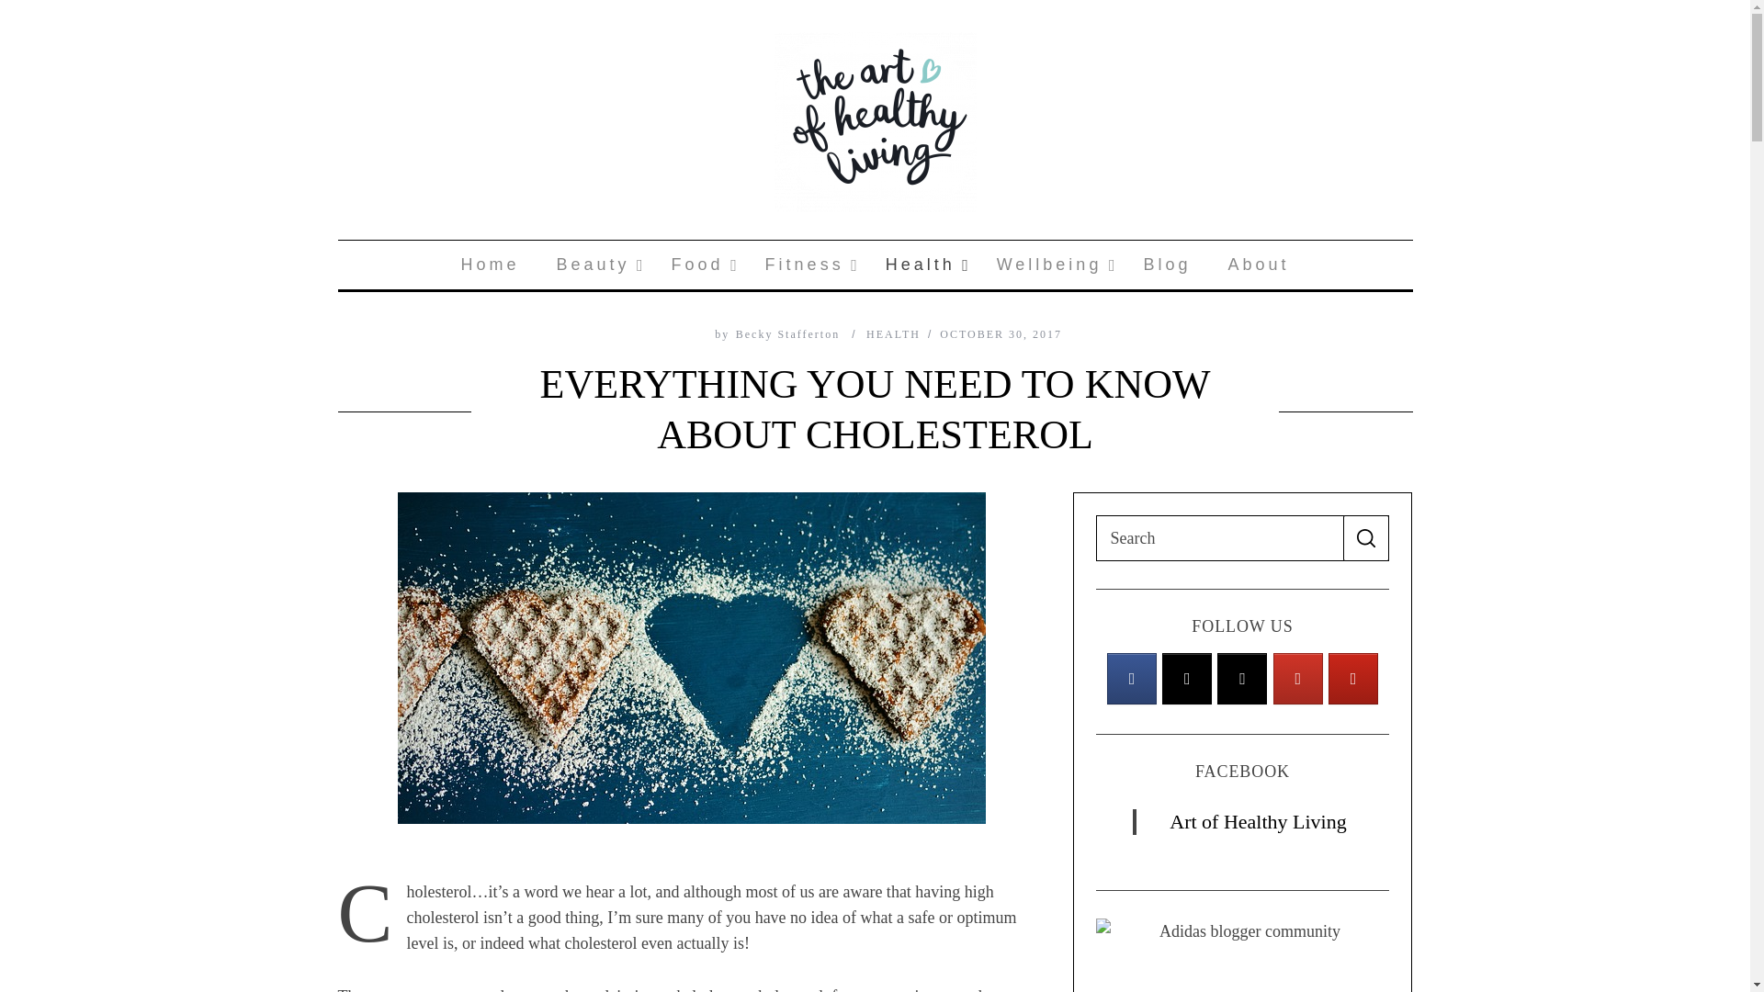  What do you see at coordinates (1132, 678) in the screenshot?
I see `The Art of Healthy Living on Instagram` at bounding box center [1132, 678].